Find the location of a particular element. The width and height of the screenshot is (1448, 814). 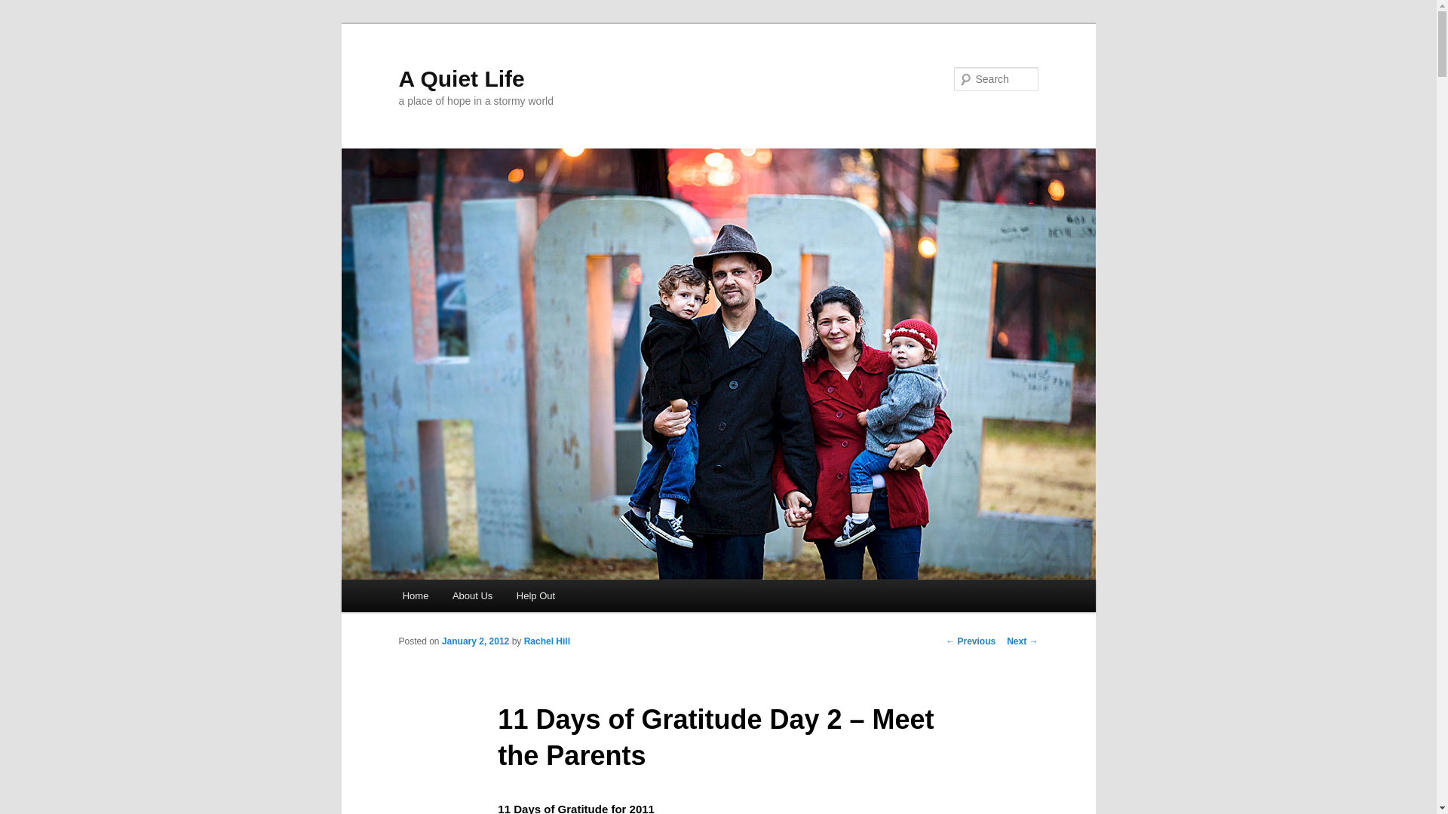

View all posts by Rachel Hill is located at coordinates (548, 641).